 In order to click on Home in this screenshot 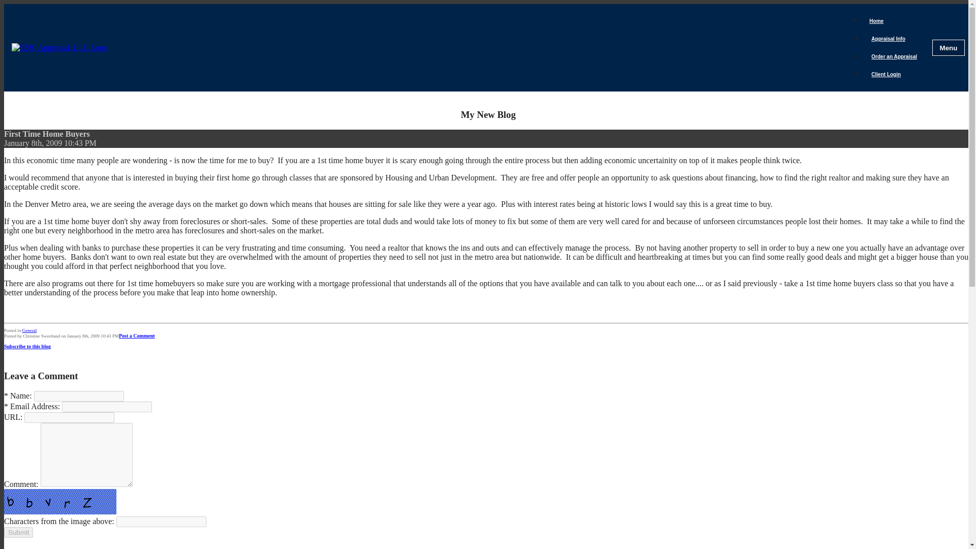, I will do `click(876, 21)`.